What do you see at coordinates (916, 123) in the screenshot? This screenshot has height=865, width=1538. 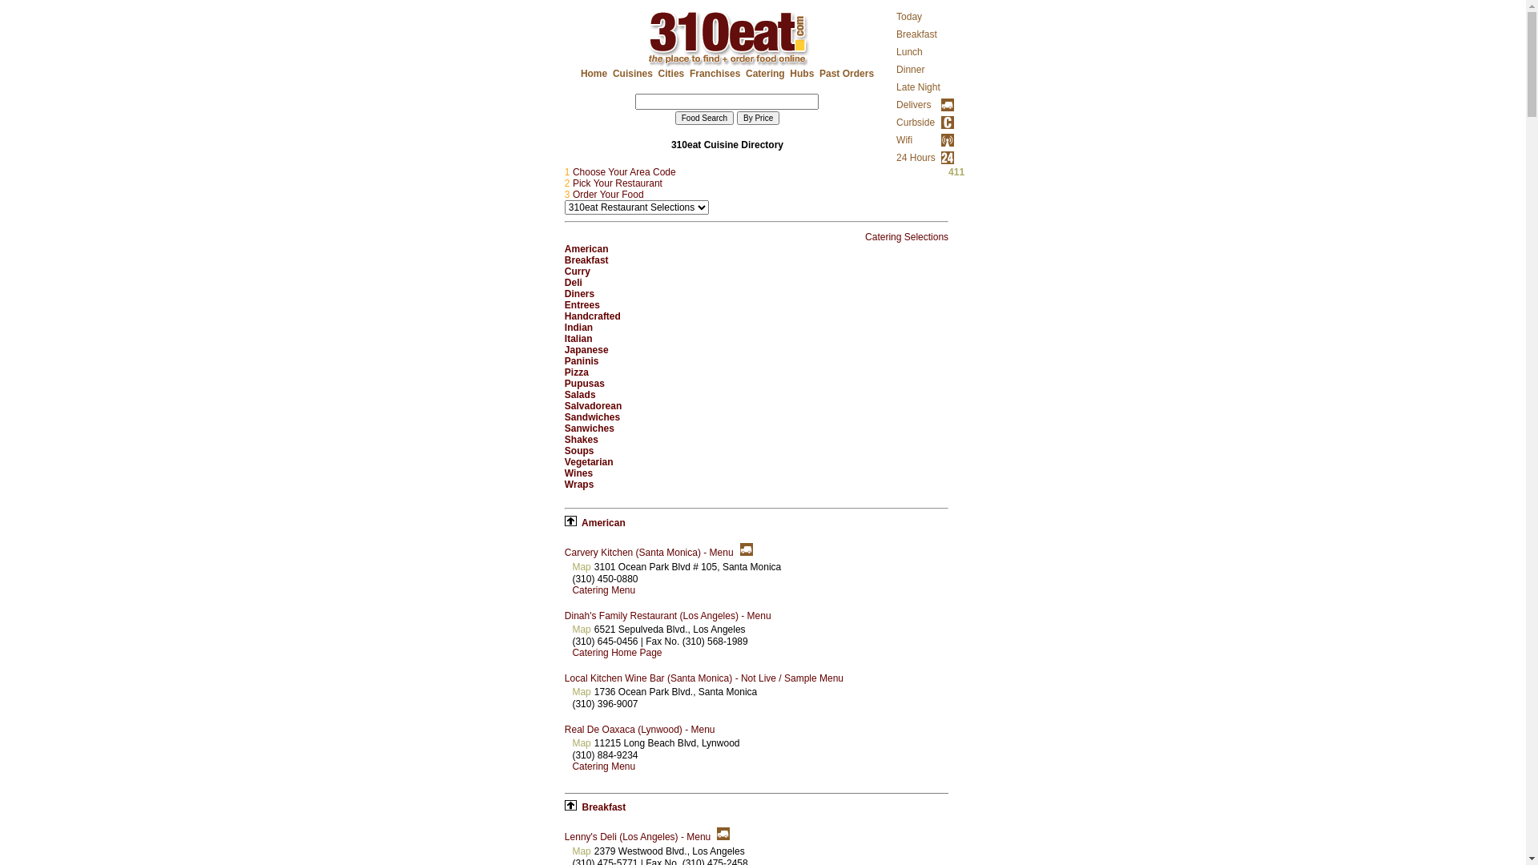 I see `Curbside` at bounding box center [916, 123].